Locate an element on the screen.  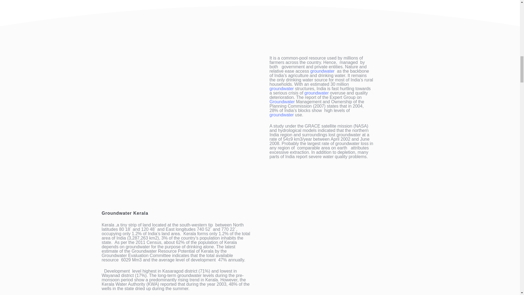
groundwater is located at coordinates (322, 71).